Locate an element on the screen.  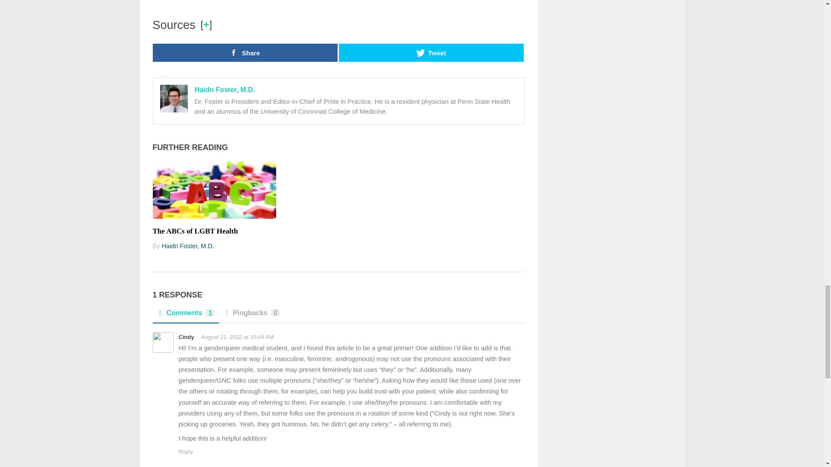
Permalink to The ABCs of LGBT Health is located at coordinates (214, 189).